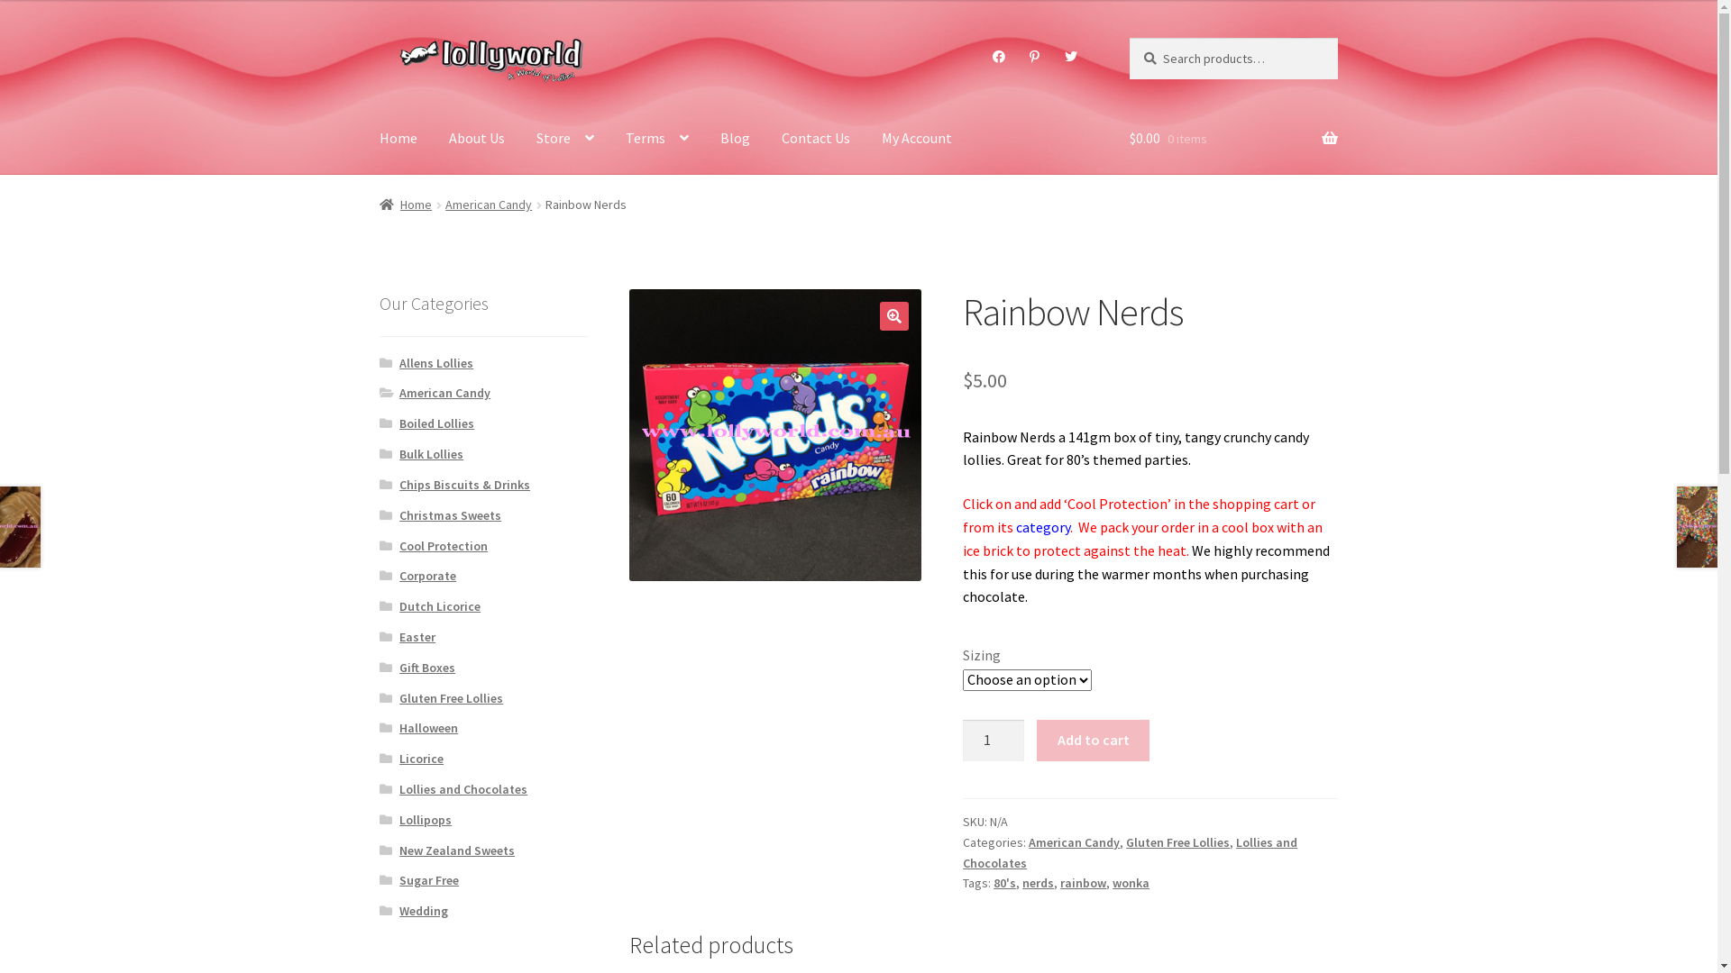 The width and height of the screenshot is (1731, 973). I want to click on Halloween, so click(429, 728).